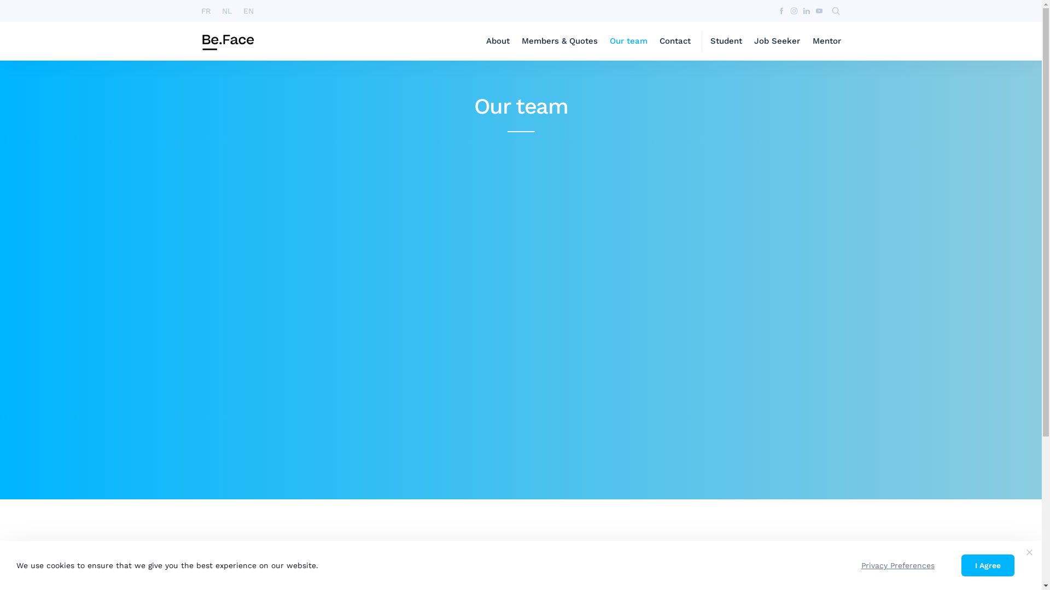  What do you see at coordinates (827, 41) in the screenshot?
I see `Mentor` at bounding box center [827, 41].